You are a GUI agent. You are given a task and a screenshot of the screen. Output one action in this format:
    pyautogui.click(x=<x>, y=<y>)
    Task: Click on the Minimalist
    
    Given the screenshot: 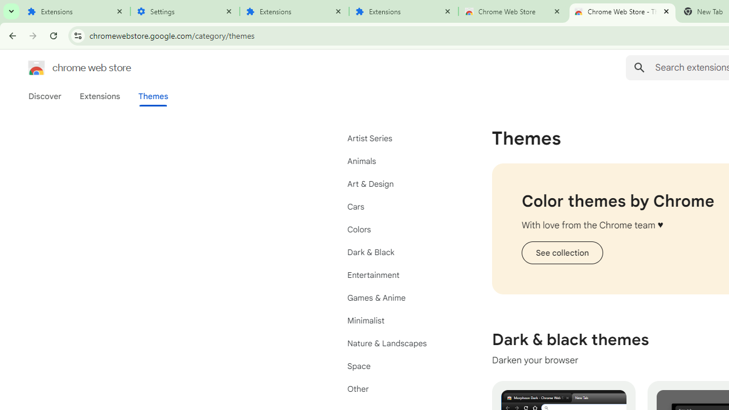 What is the action you would take?
    pyautogui.click(x=399, y=320)
    